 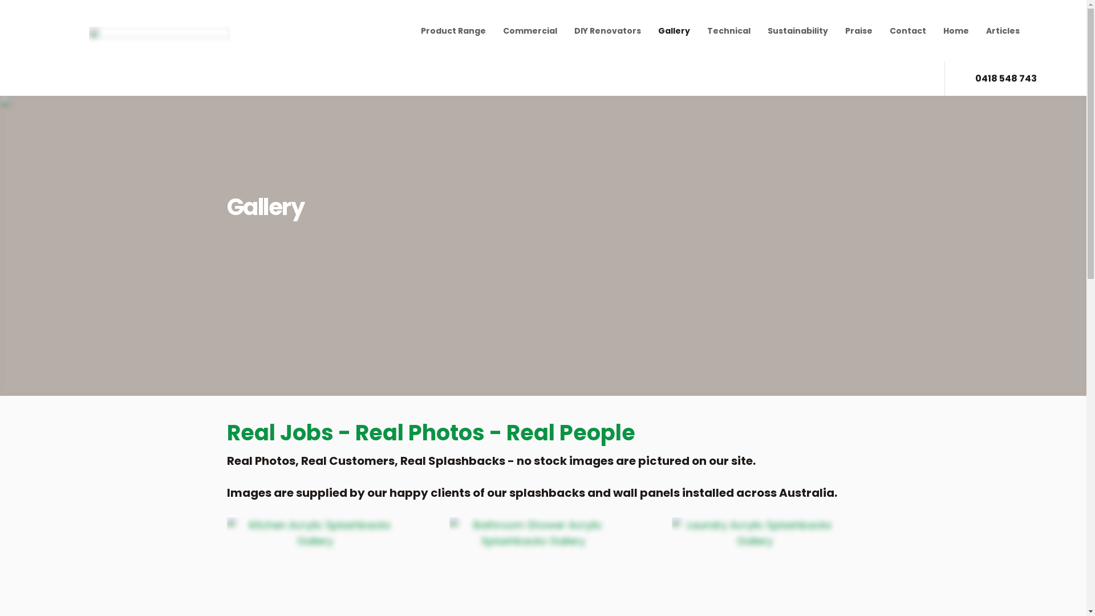 I want to click on DIY Renovators, so click(x=616, y=31).